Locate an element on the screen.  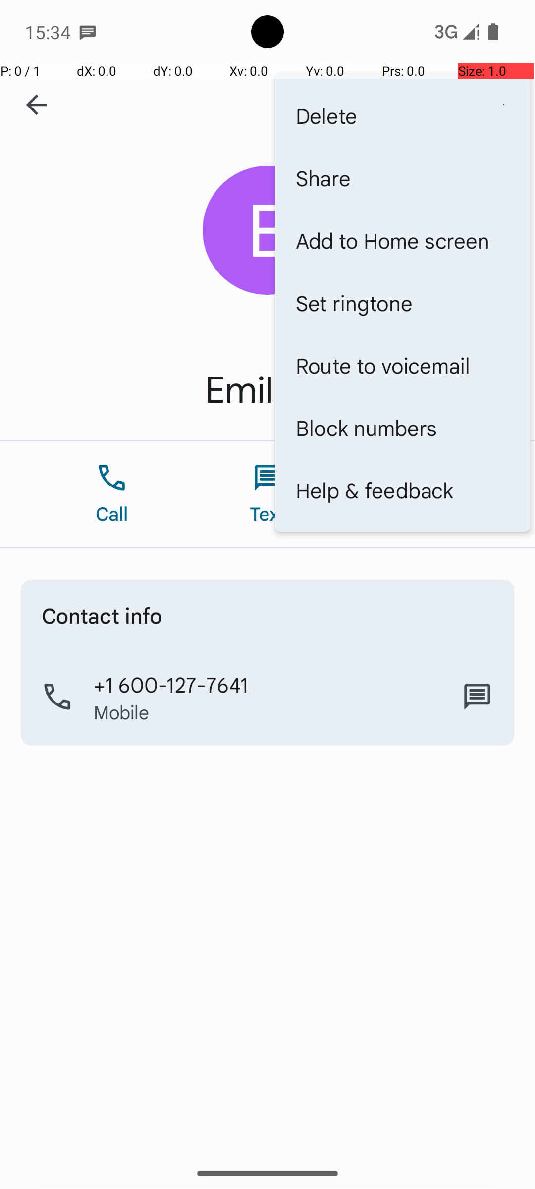
SMS Messenger notification: Martin Chen is located at coordinates (88, 32).